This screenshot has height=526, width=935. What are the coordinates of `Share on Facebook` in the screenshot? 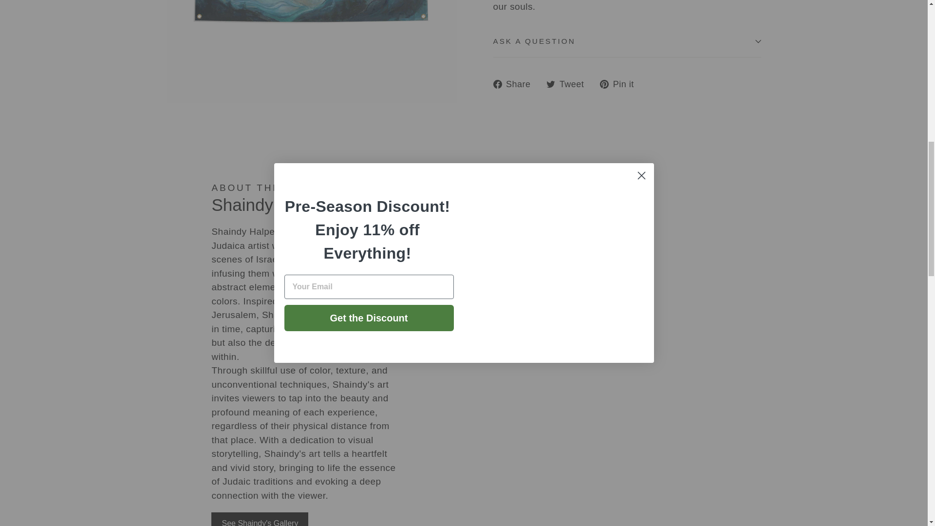 It's located at (515, 84).